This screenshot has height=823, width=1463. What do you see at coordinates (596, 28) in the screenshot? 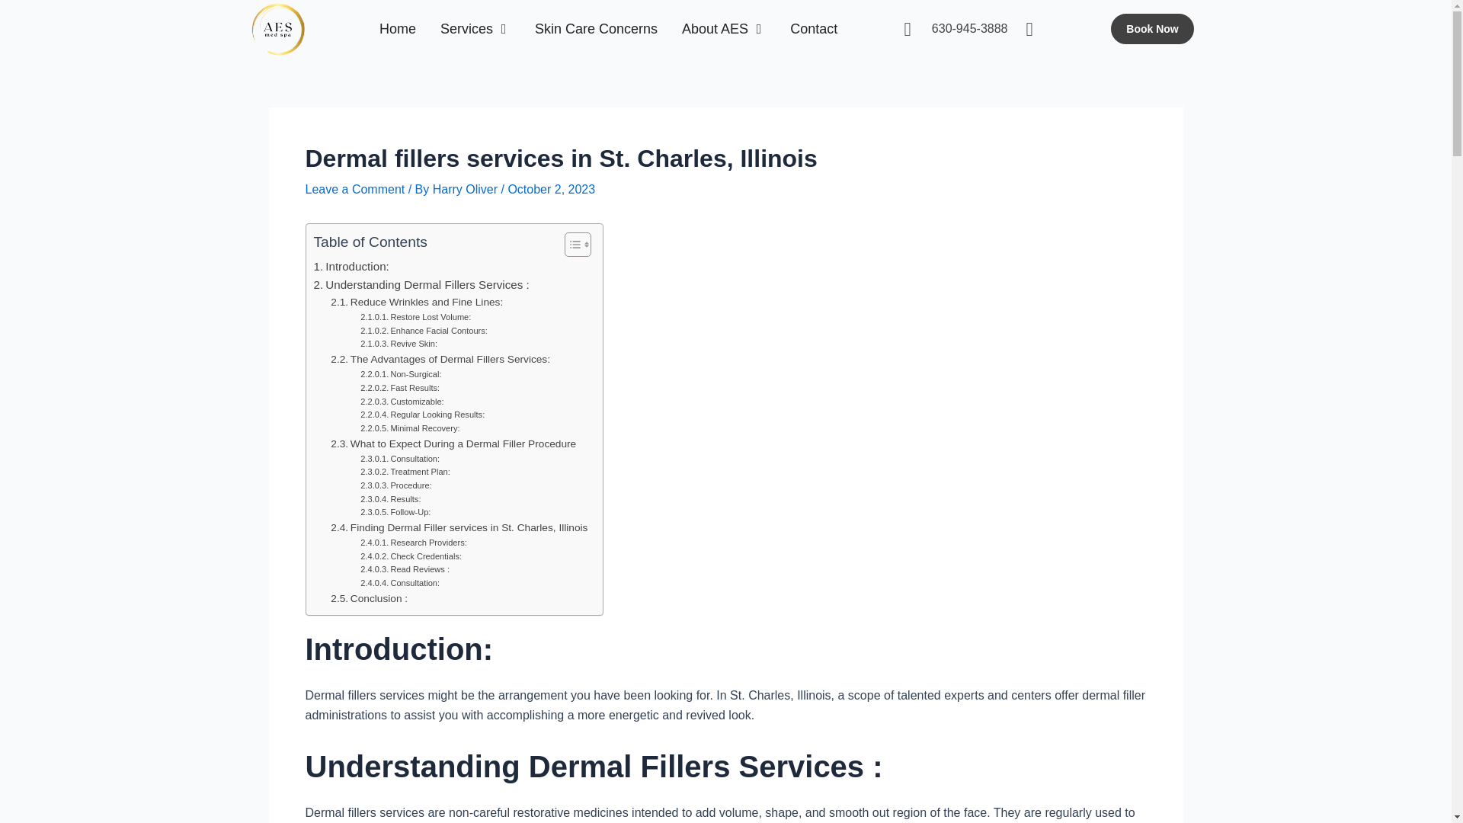
I see `Skin Care Concerns` at bounding box center [596, 28].